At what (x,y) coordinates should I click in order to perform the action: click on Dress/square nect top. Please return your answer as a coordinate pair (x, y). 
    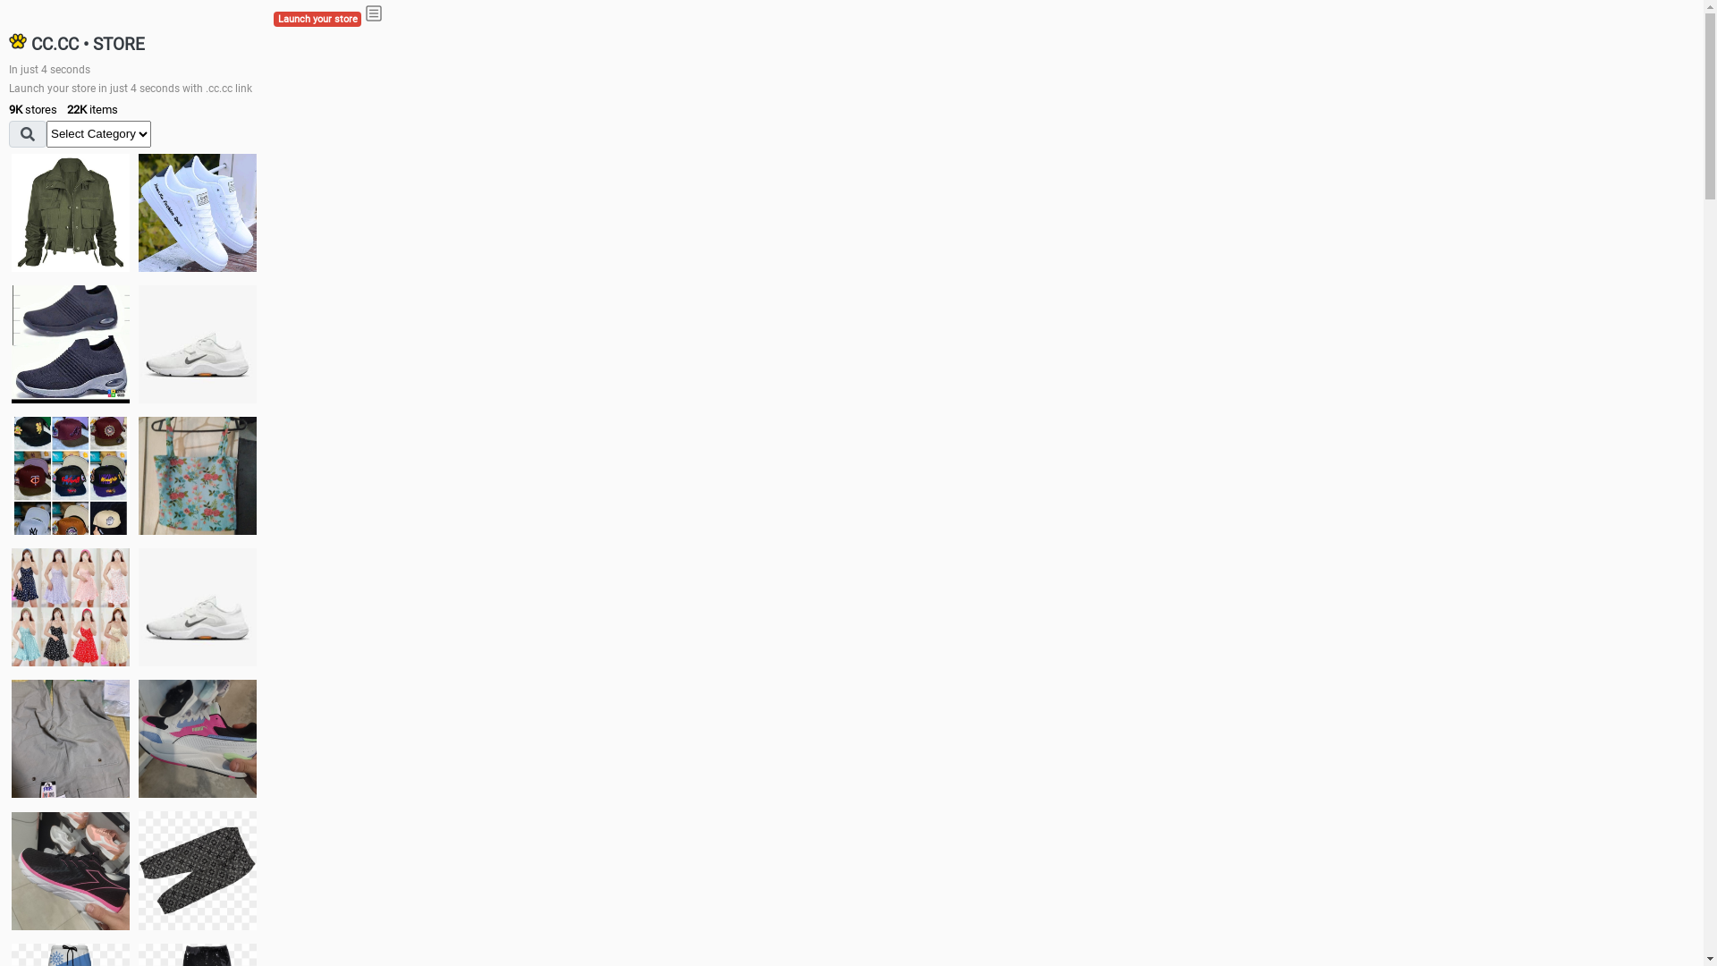
    Looking at the image, I should click on (71, 606).